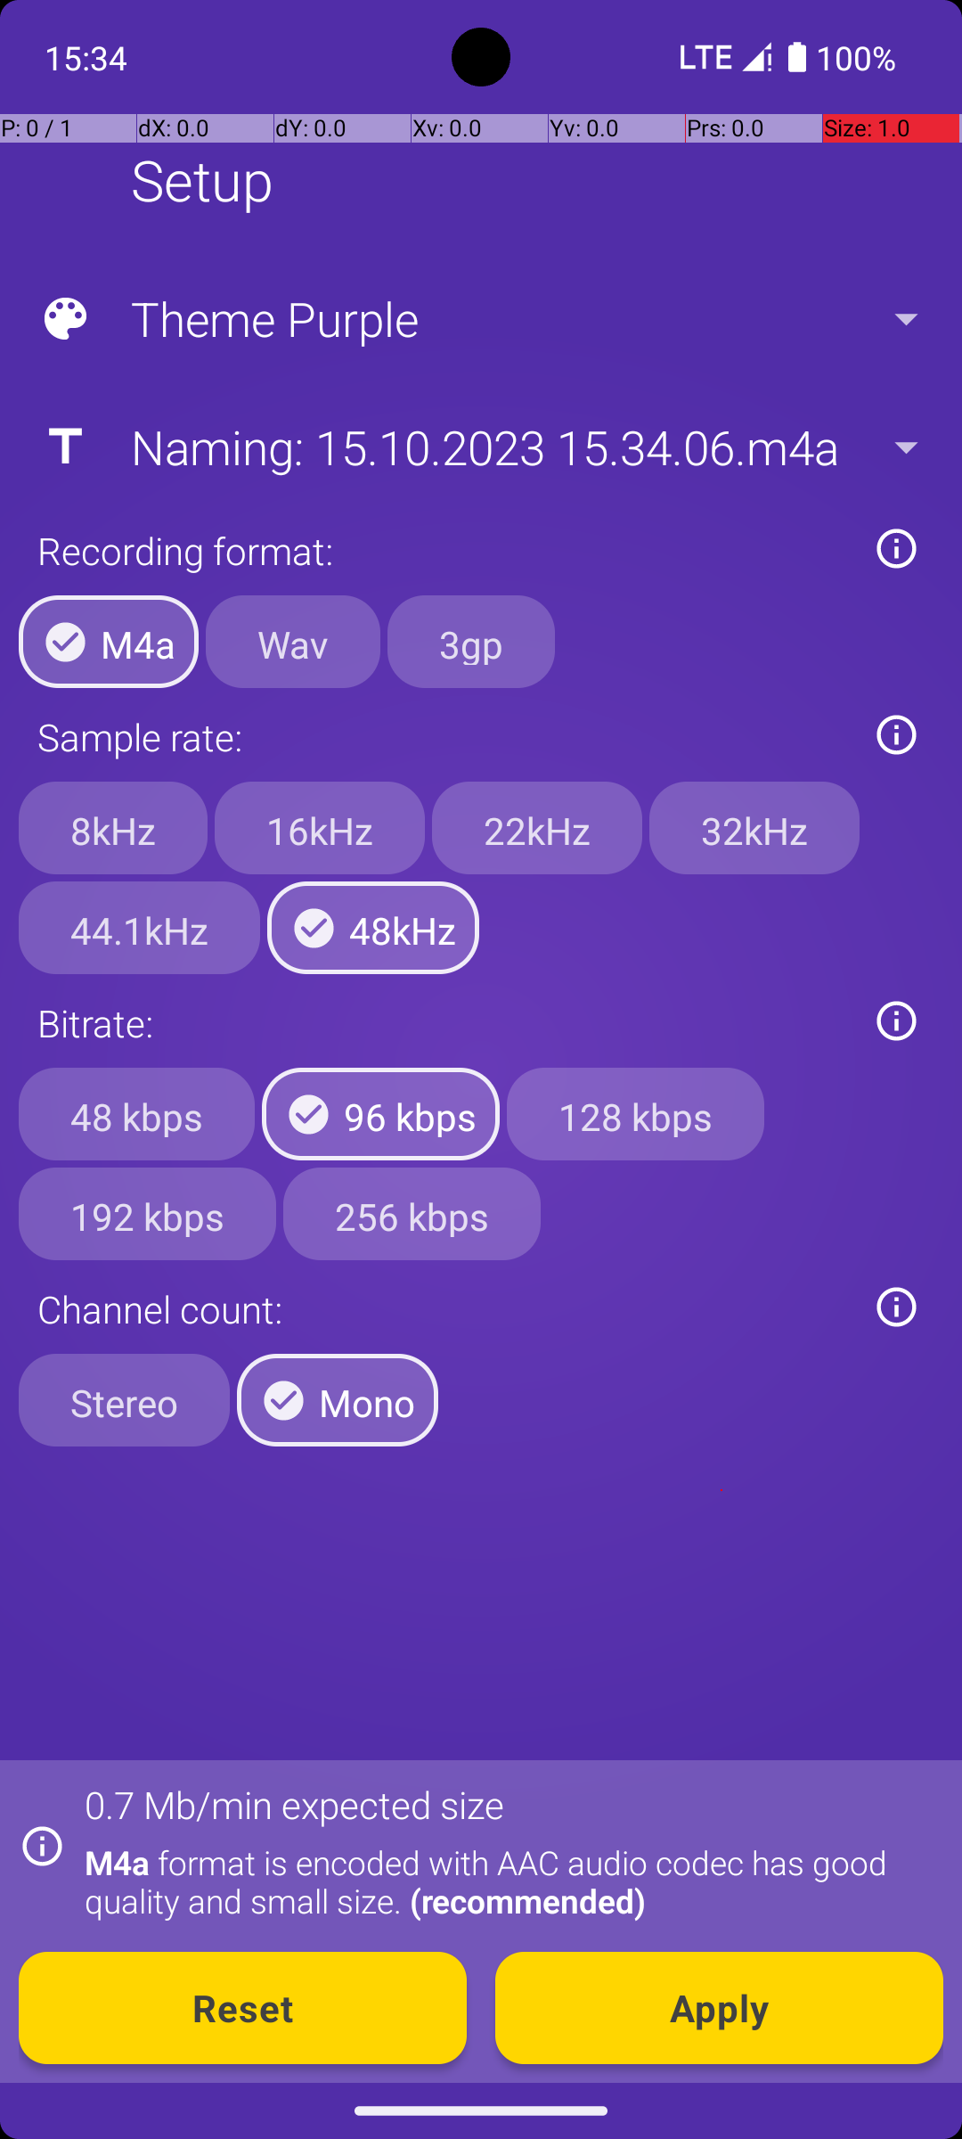 The width and height of the screenshot is (962, 2139). I want to click on 0.7 Mb/min expected size, so click(294, 1804).